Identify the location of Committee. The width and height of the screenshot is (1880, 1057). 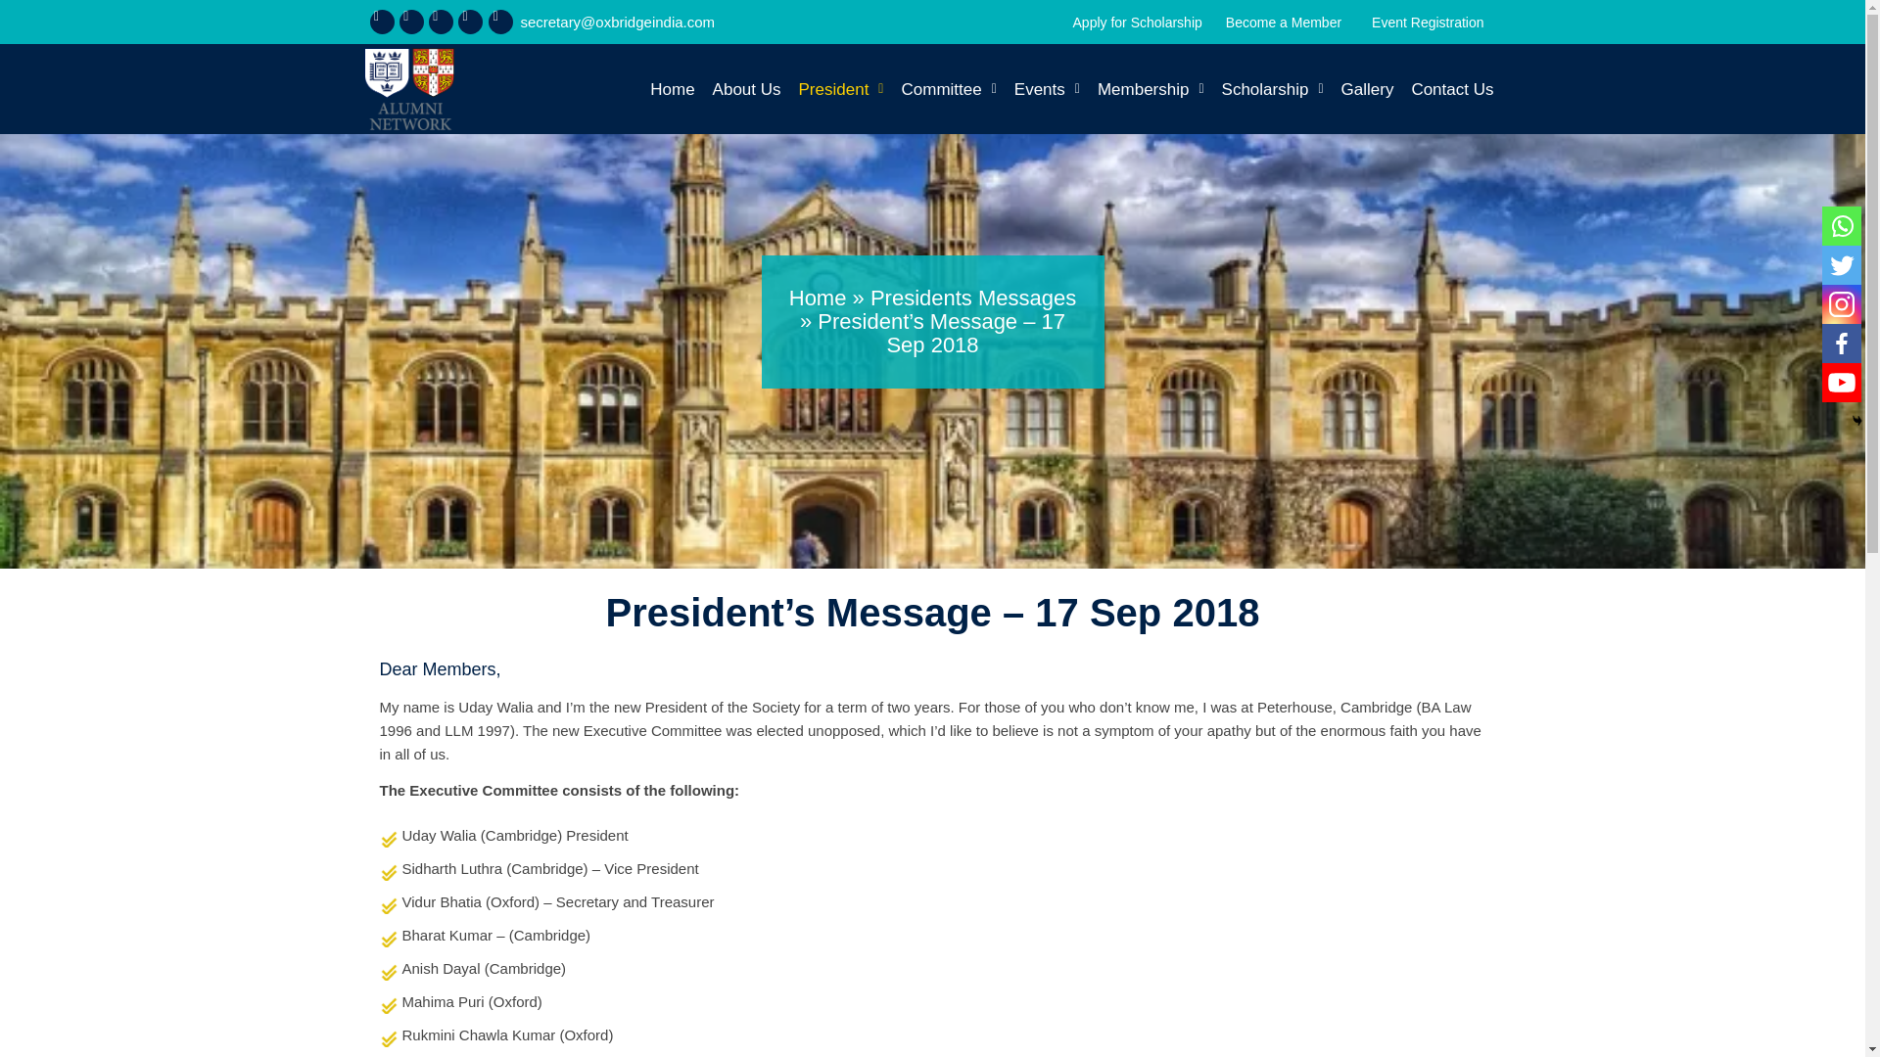
(948, 90).